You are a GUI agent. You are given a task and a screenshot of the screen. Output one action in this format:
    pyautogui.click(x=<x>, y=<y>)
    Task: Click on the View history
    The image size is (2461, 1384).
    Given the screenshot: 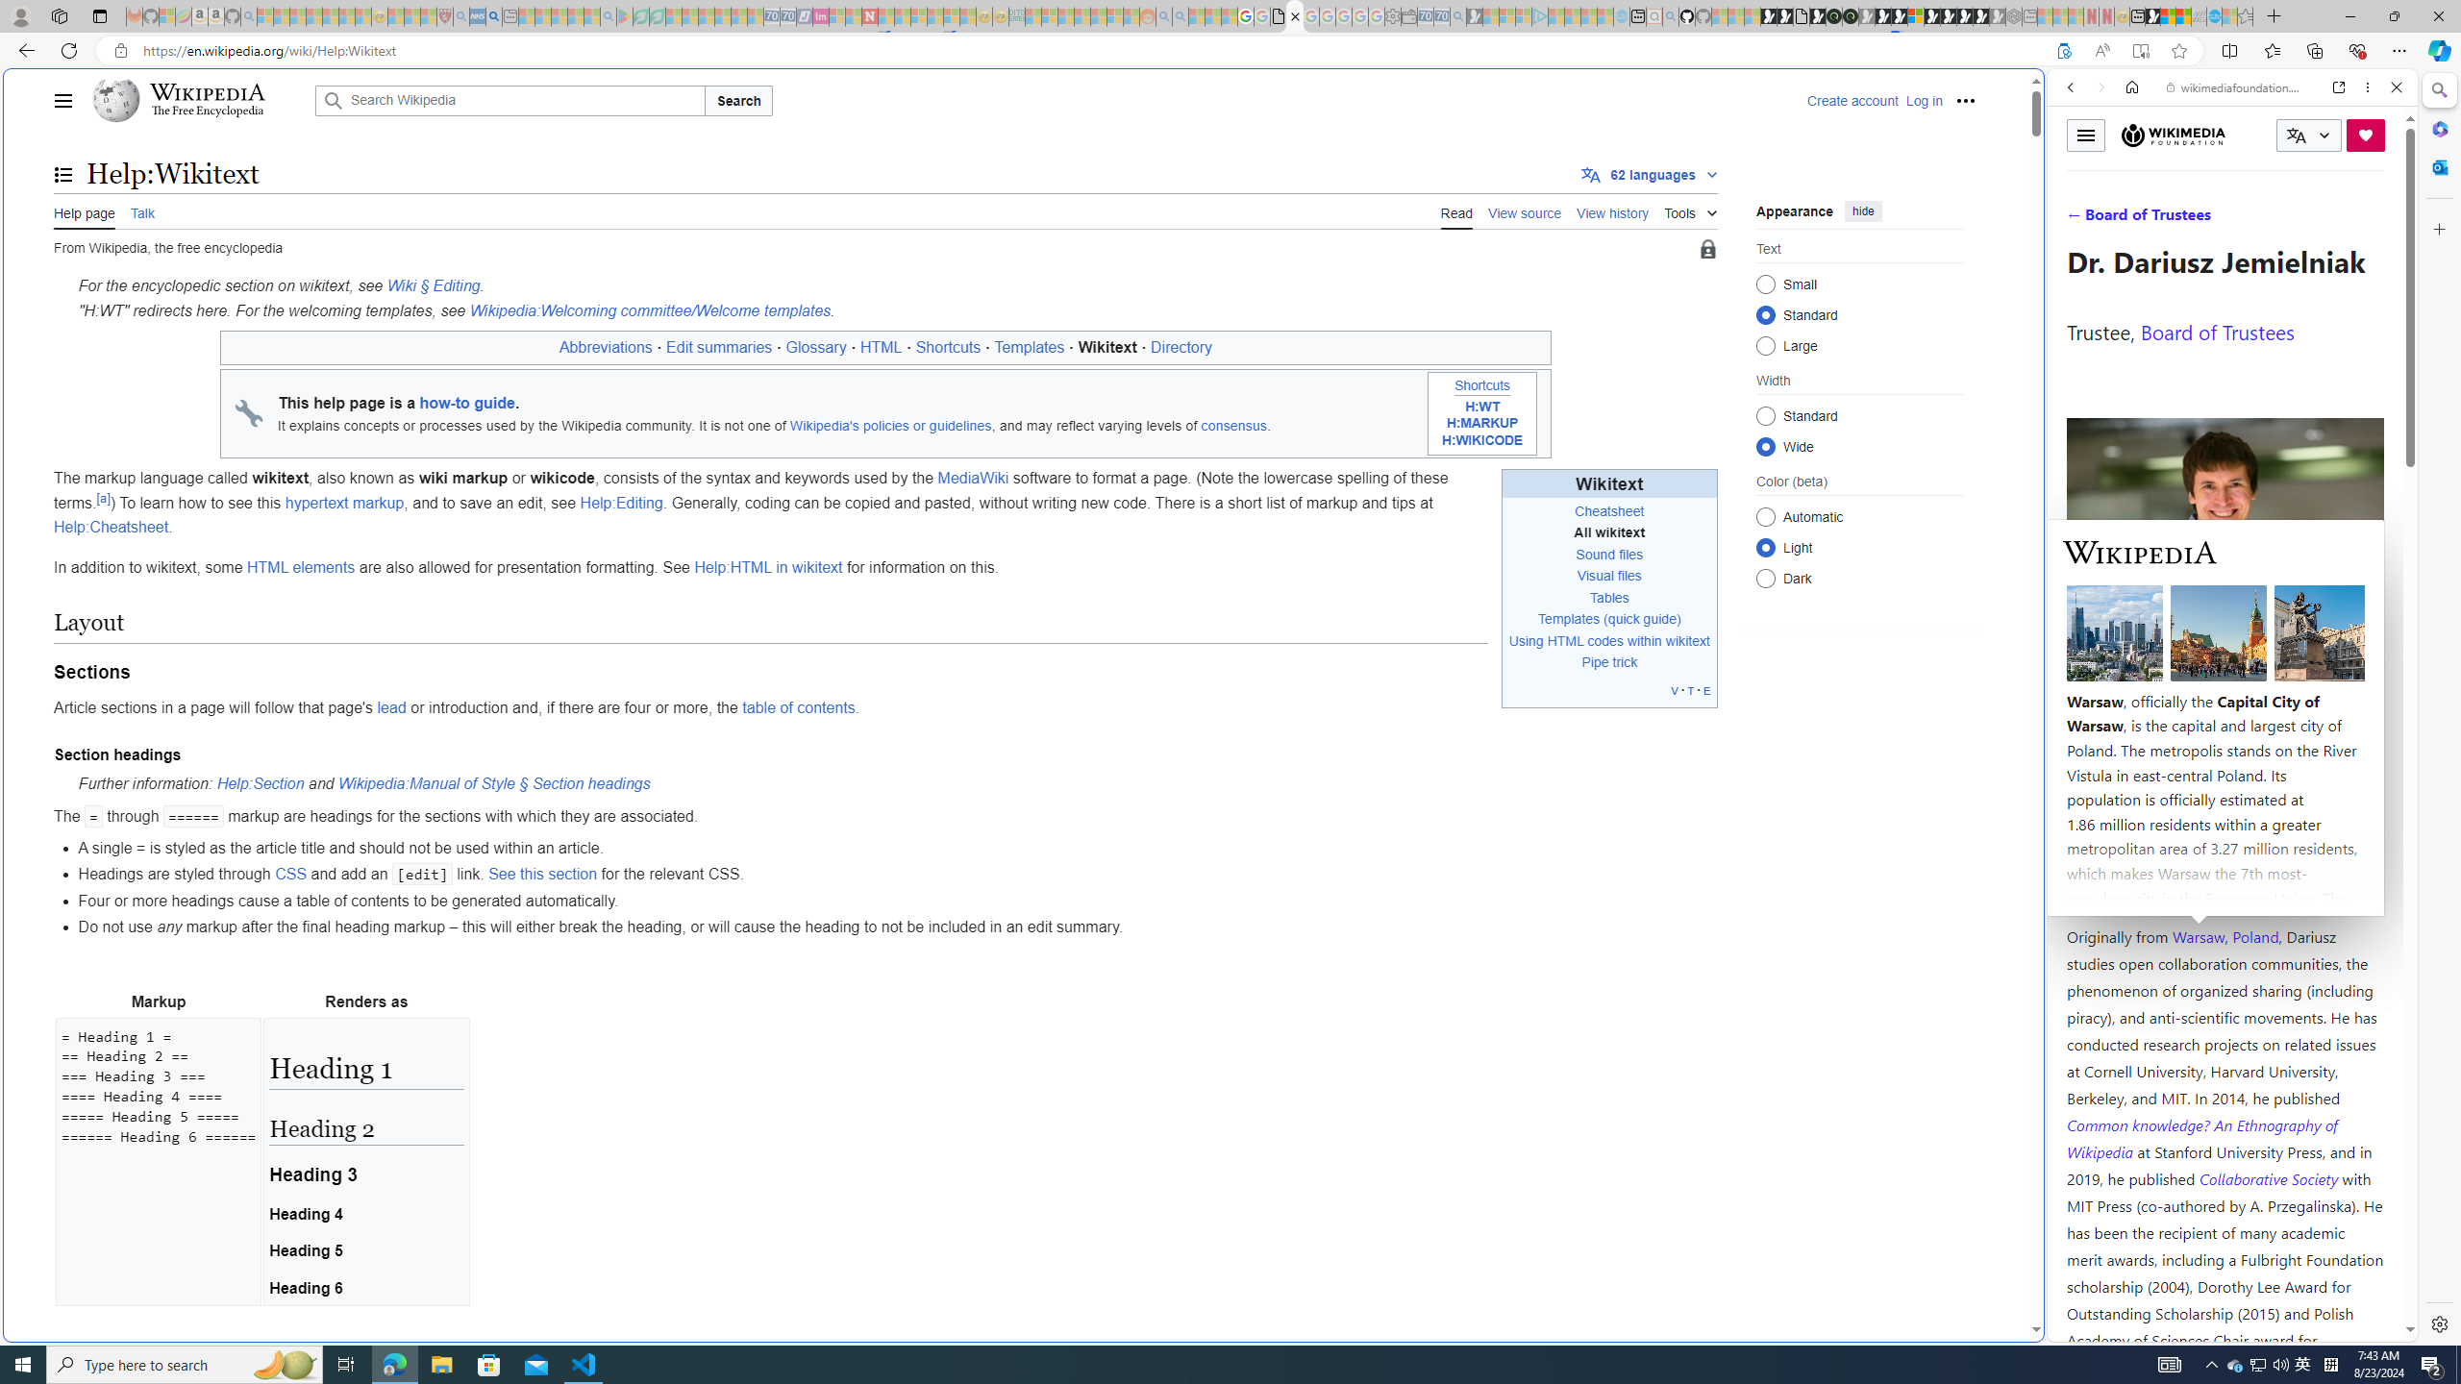 What is the action you would take?
    pyautogui.click(x=1613, y=210)
    